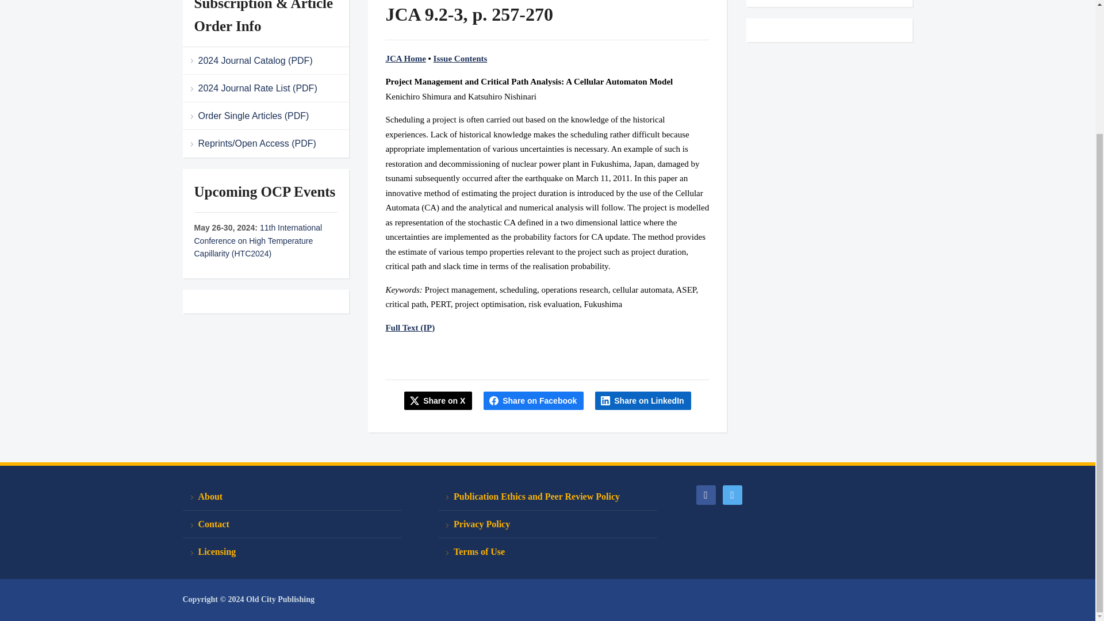  What do you see at coordinates (292, 497) in the screenshot?
I see `About` at bounding box center [292, 497].